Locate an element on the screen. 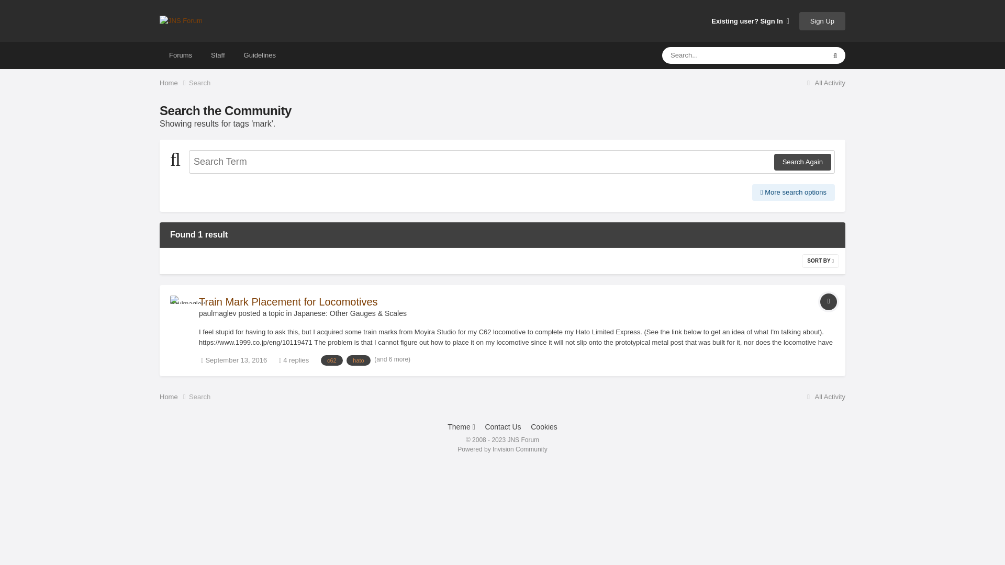  Home is located at coordinates (174, 83).